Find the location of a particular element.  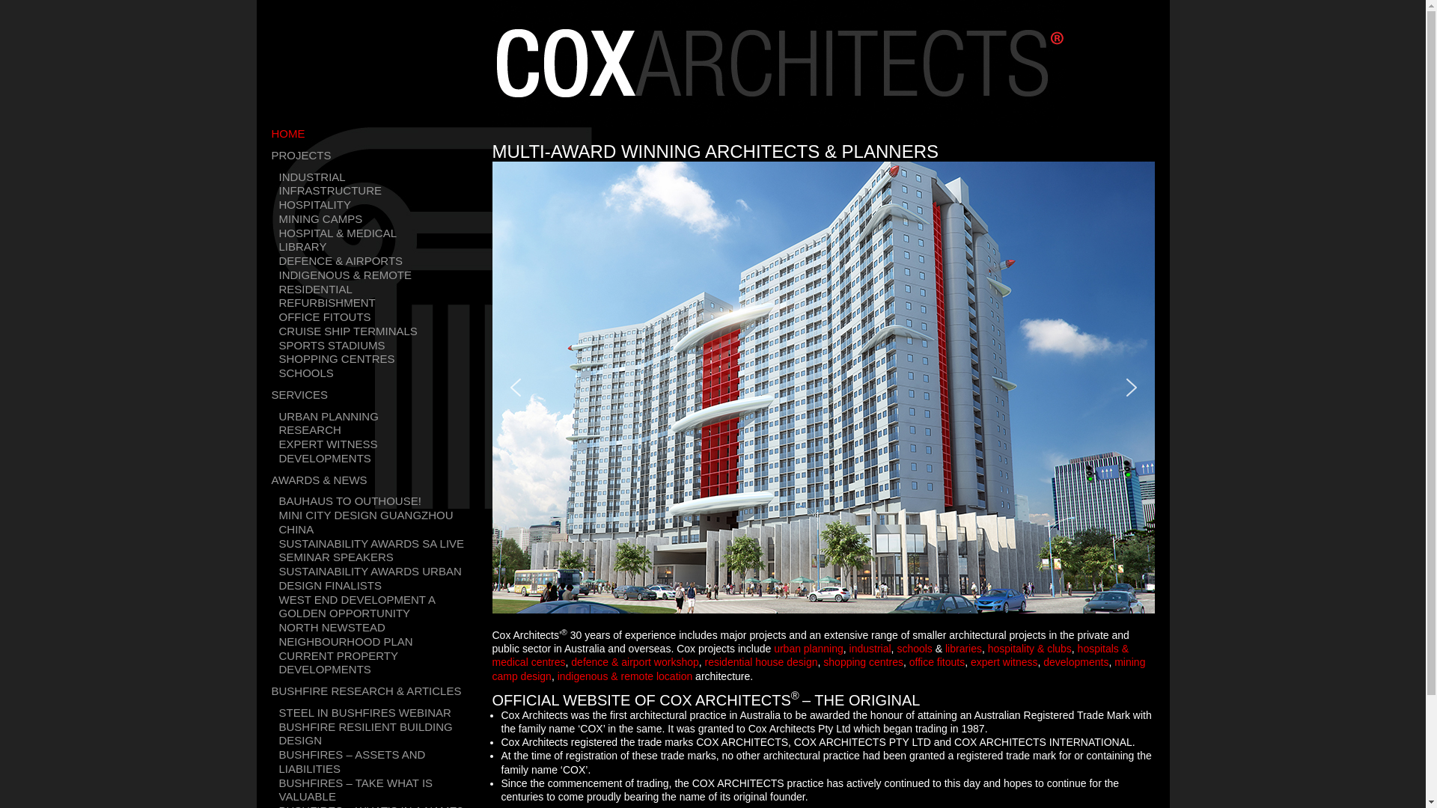

PROJECTS is located at coordinates (301, 156).